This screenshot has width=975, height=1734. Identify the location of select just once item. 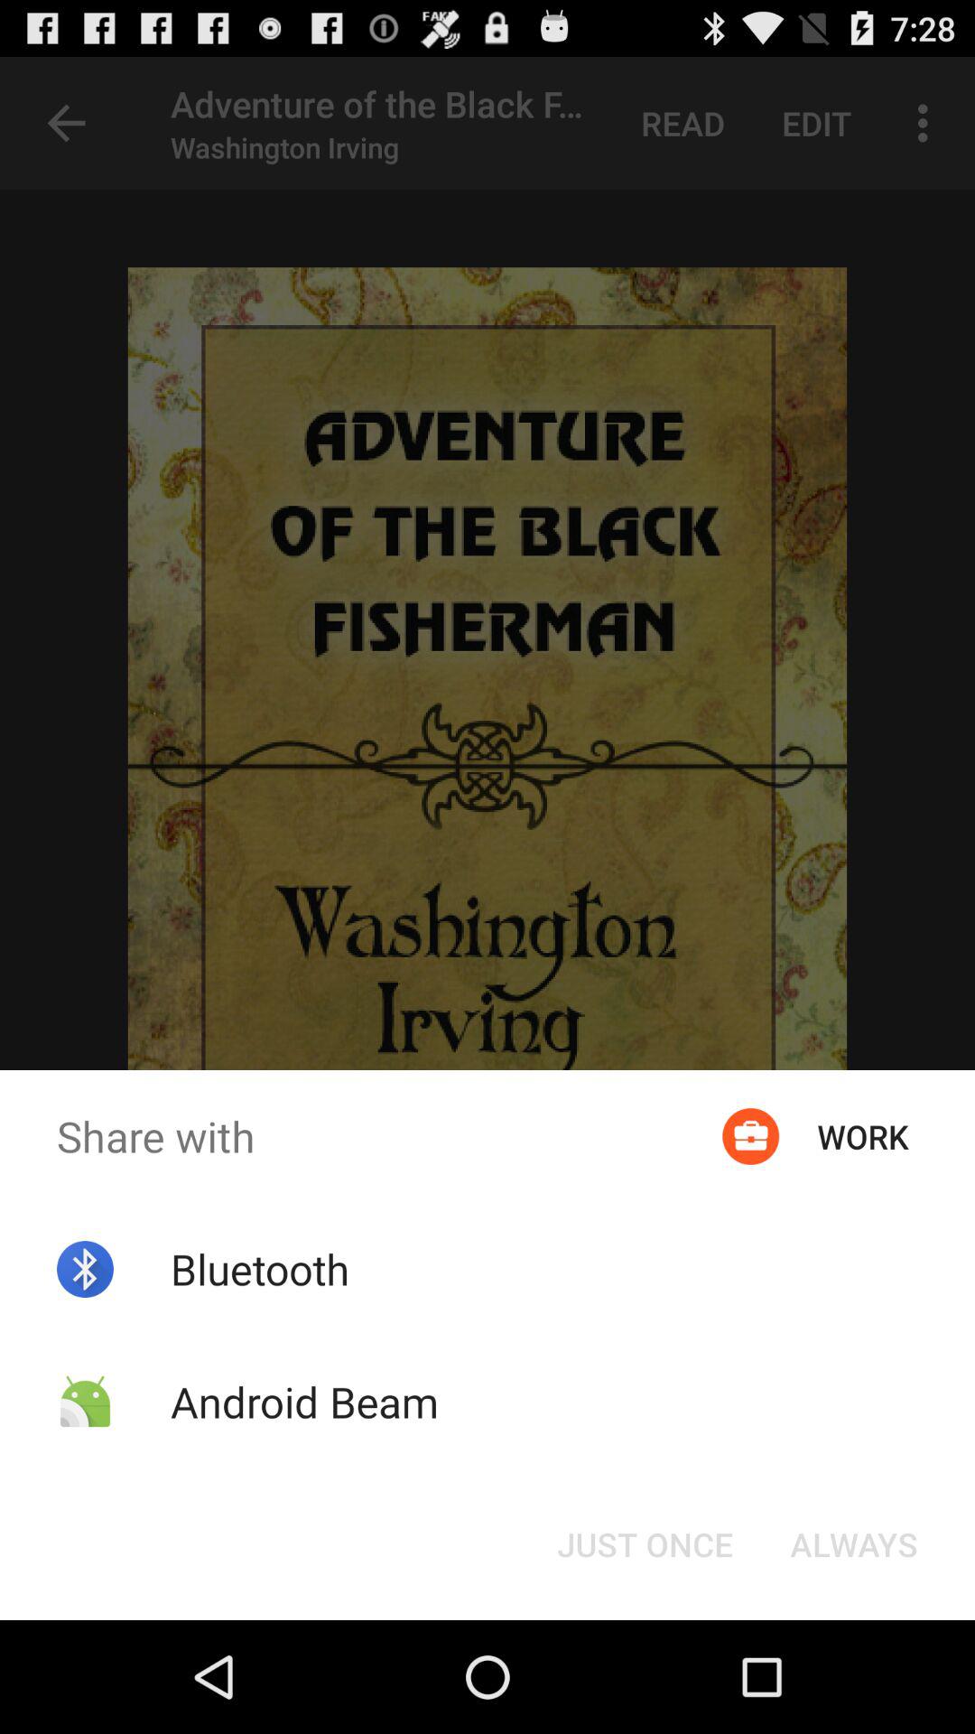
(645, 1544).